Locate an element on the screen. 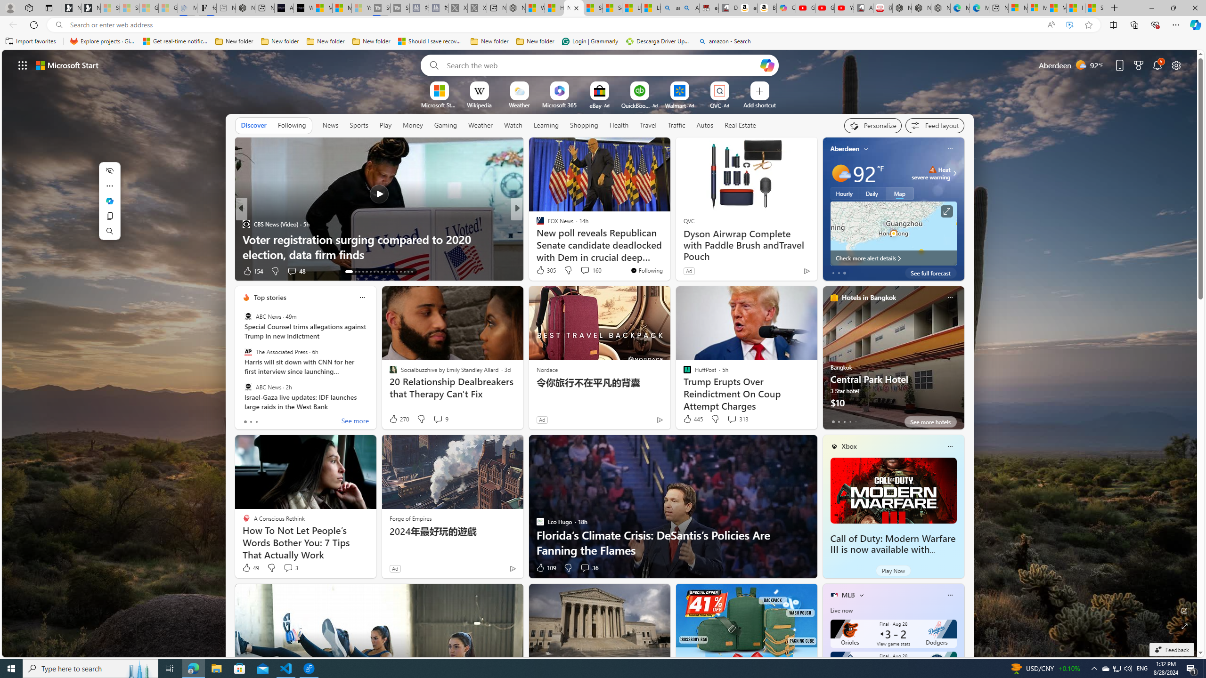 Image resolution: width=1206 pixels, height=678 pixels. Sports is located at coordinates (359, 125).